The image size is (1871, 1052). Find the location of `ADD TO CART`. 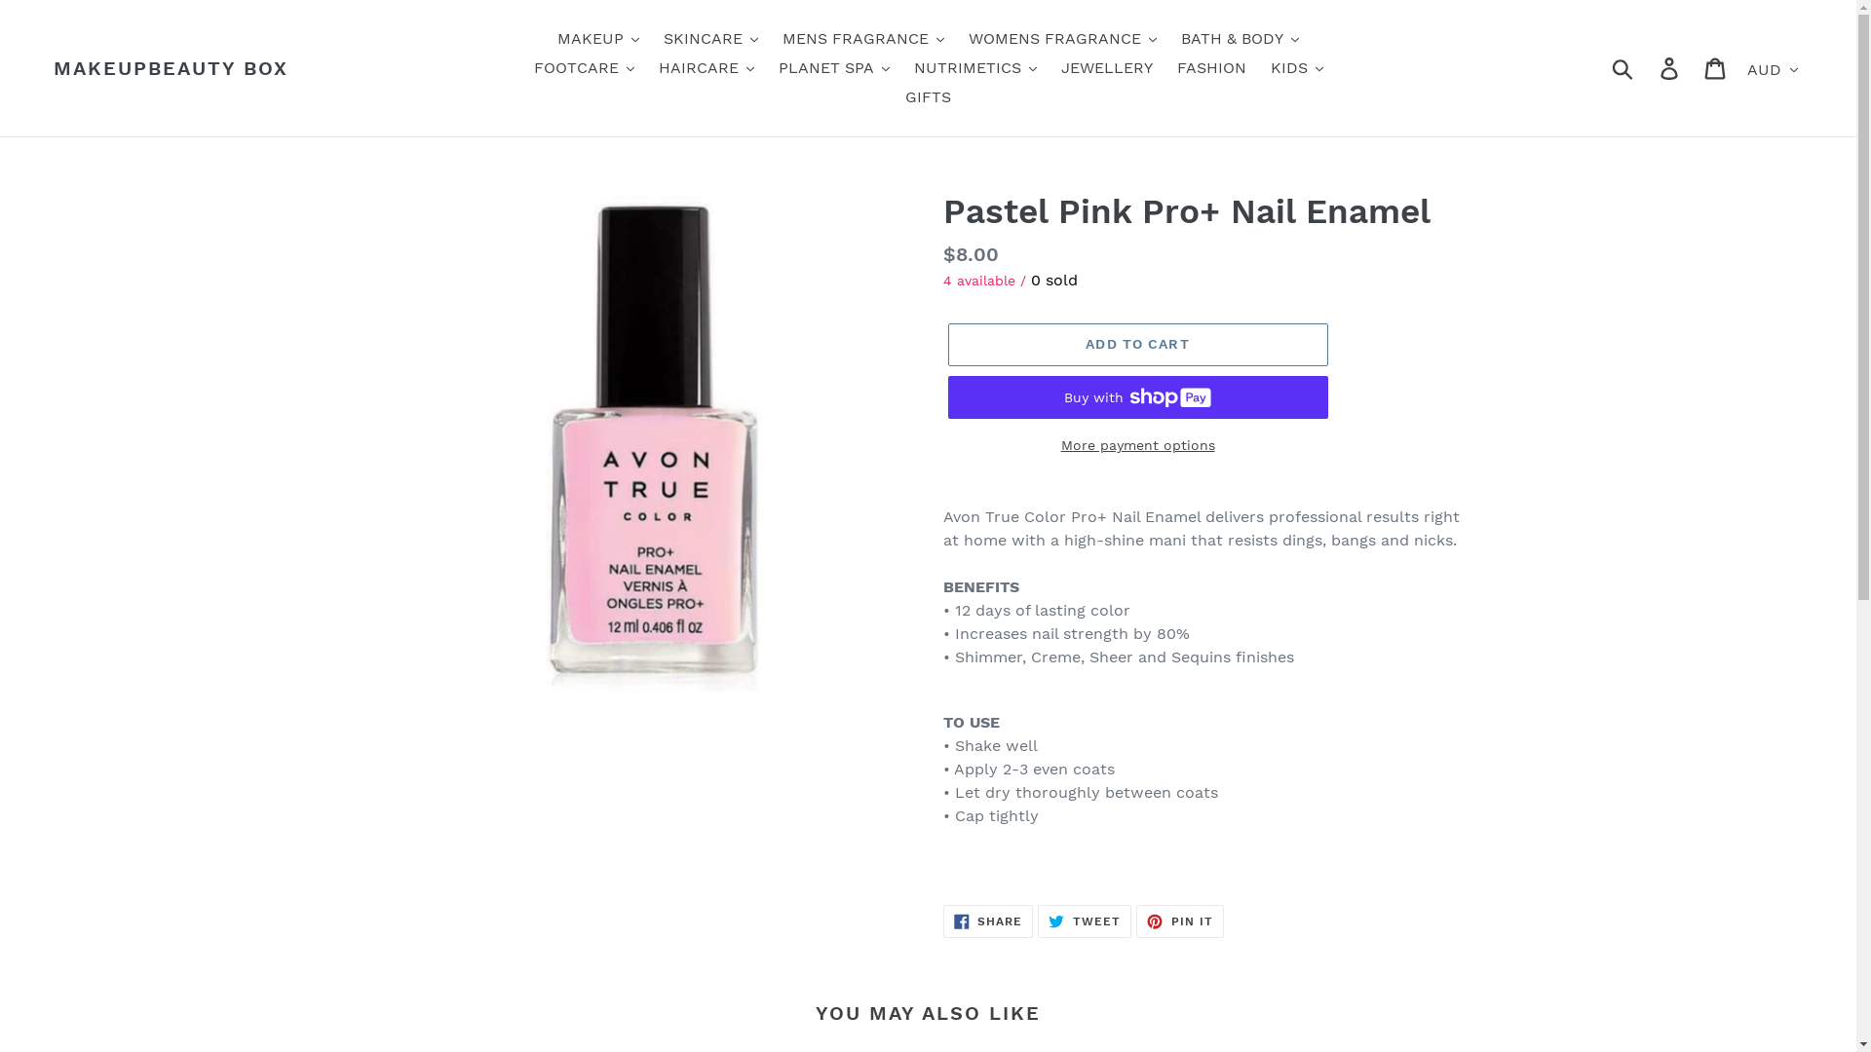

ADD TO CART is located at coordinates (1137, 345).